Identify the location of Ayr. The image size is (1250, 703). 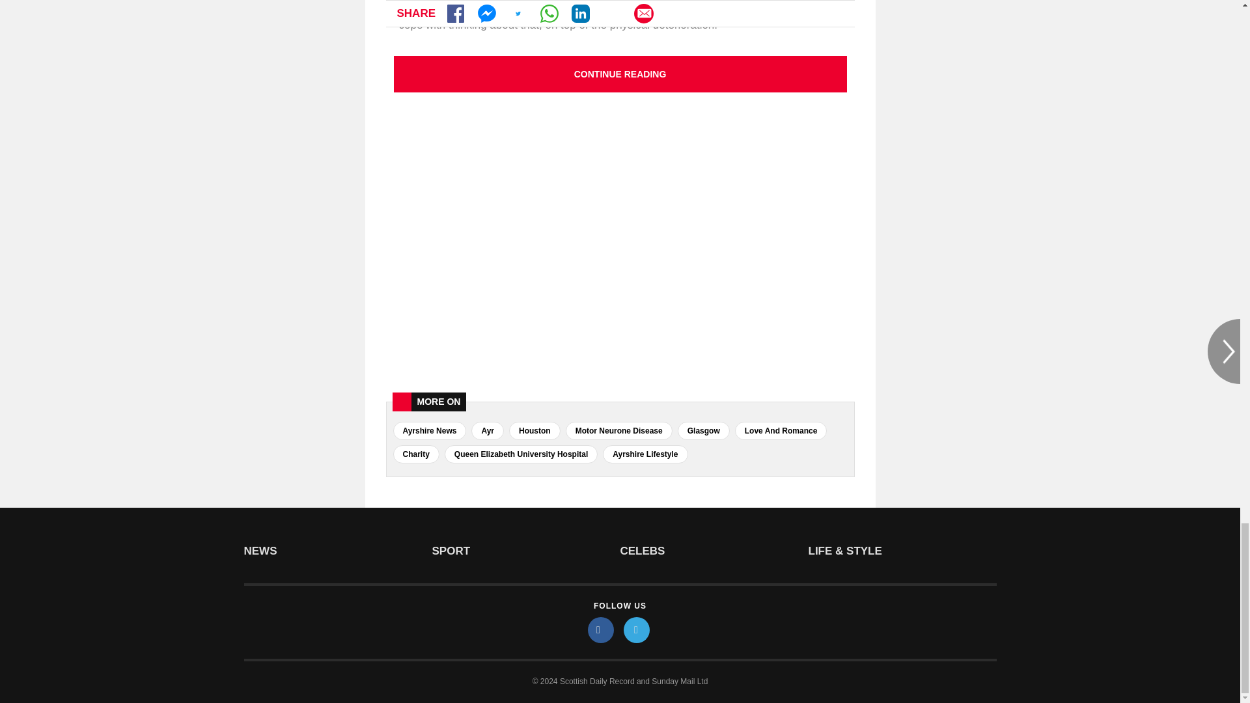
(487, 431).